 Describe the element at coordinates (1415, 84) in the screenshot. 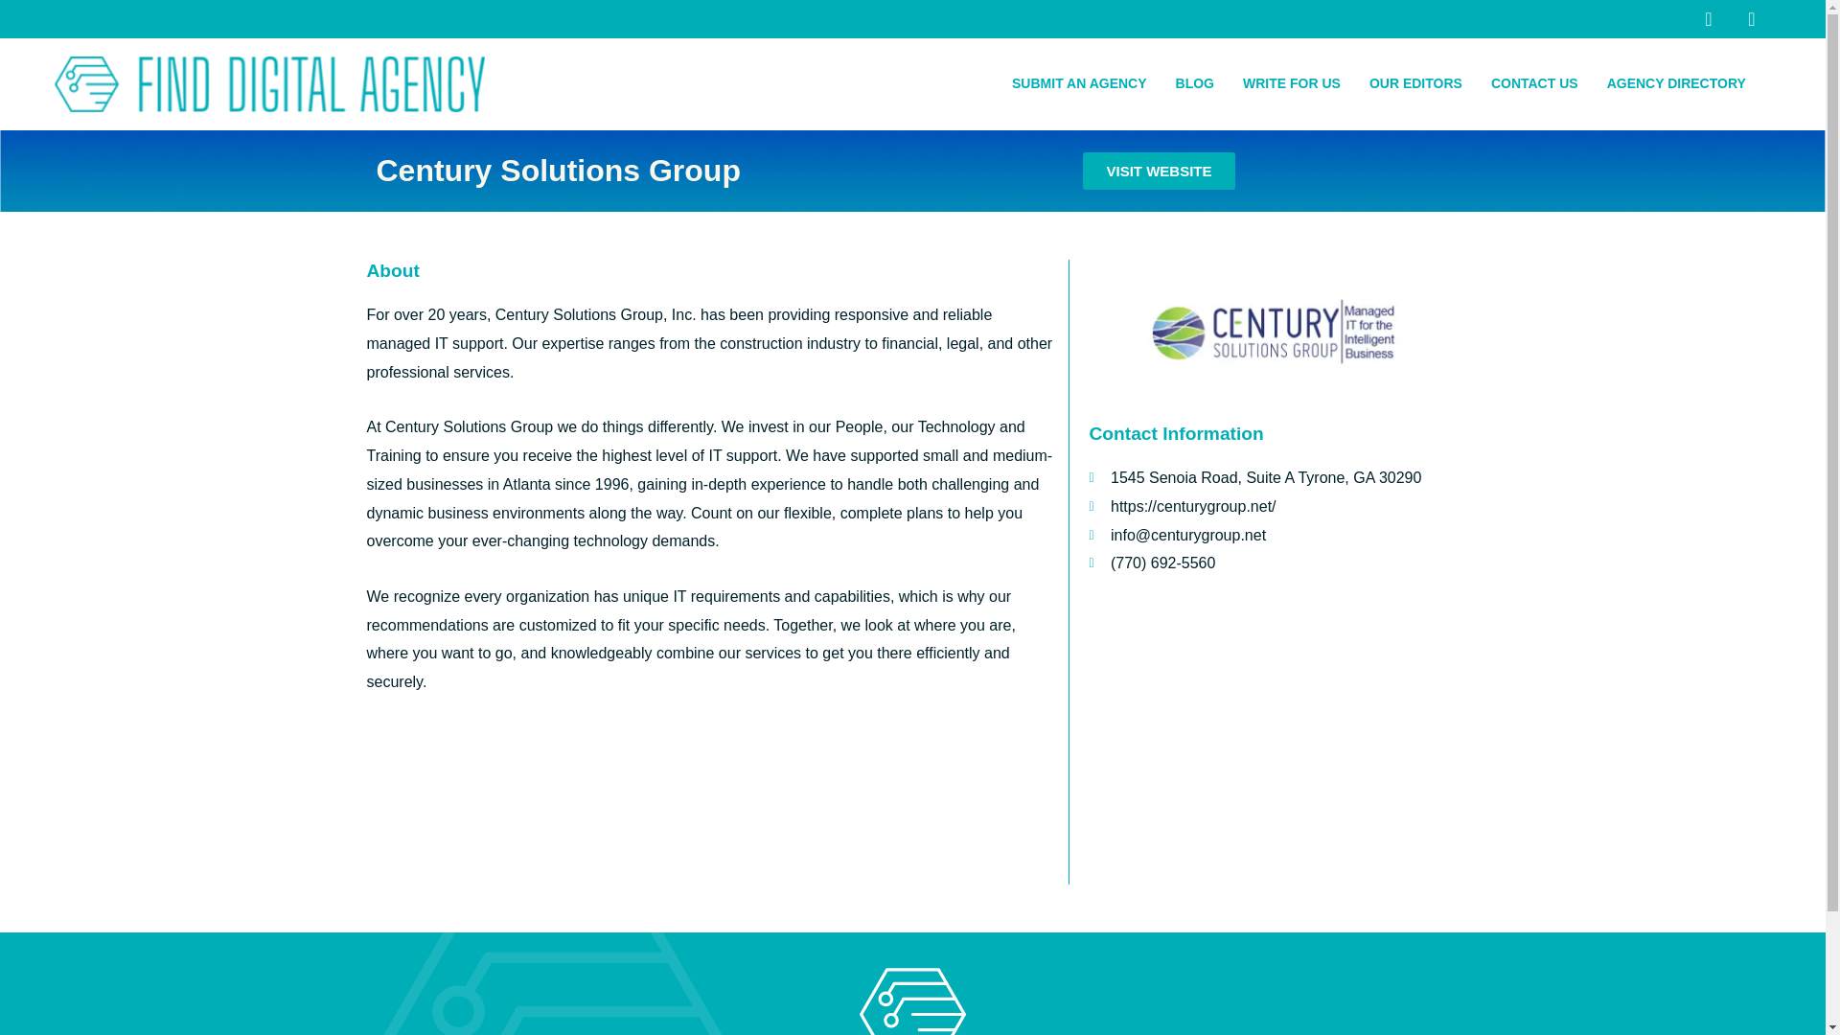

I see `OUR EDITORS` at that location.